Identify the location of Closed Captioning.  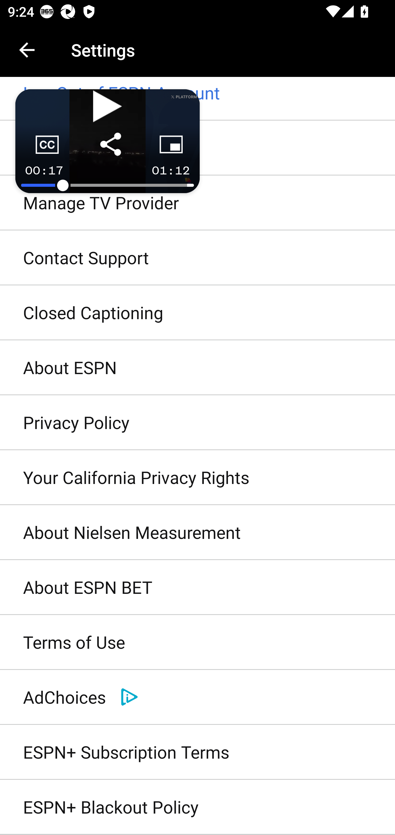
(198, 313).